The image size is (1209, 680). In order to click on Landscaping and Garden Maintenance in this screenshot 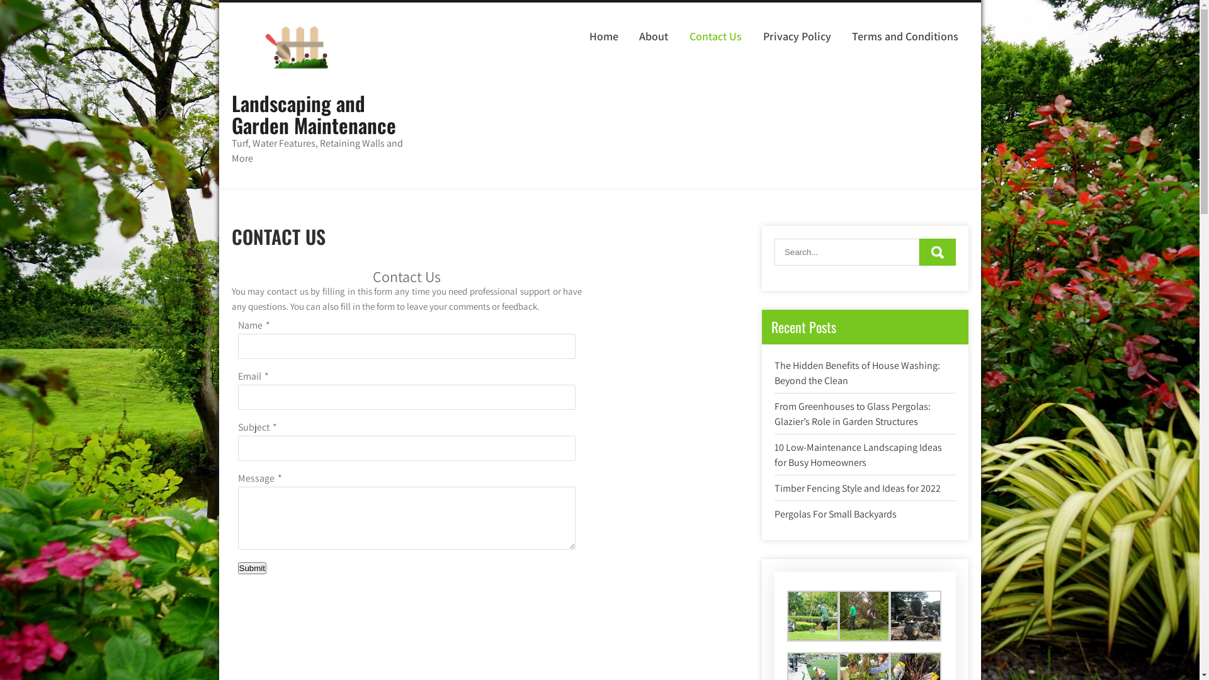, I will do `click(314, 114)`.